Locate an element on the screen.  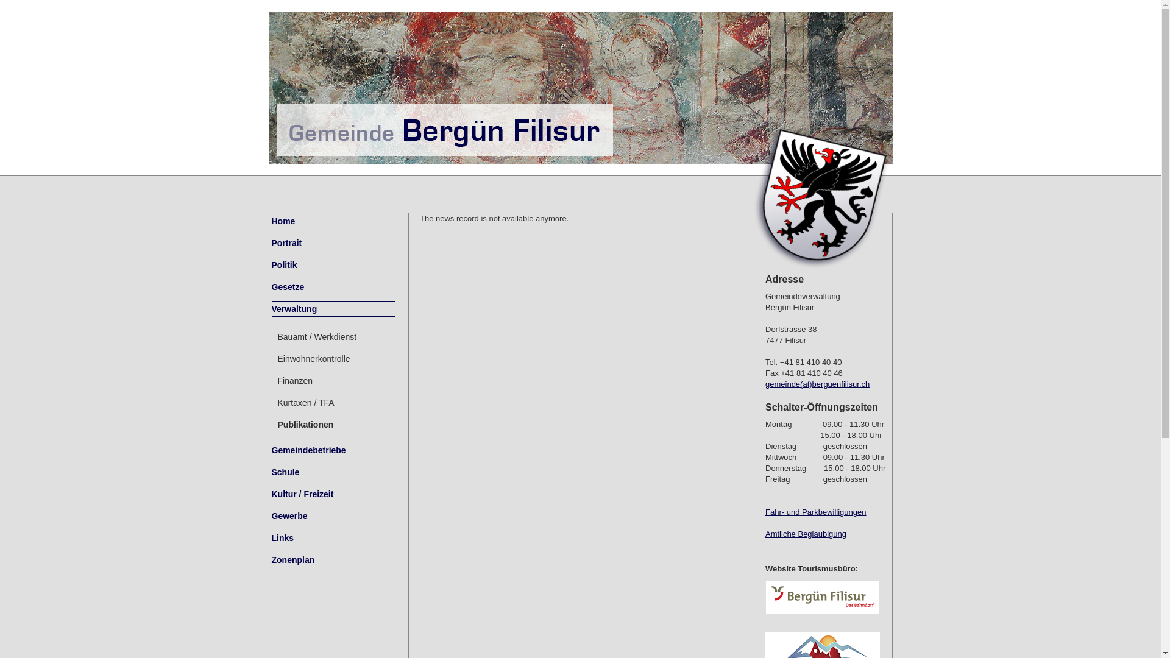
Zonenplan is located at coordinates (334, 560).